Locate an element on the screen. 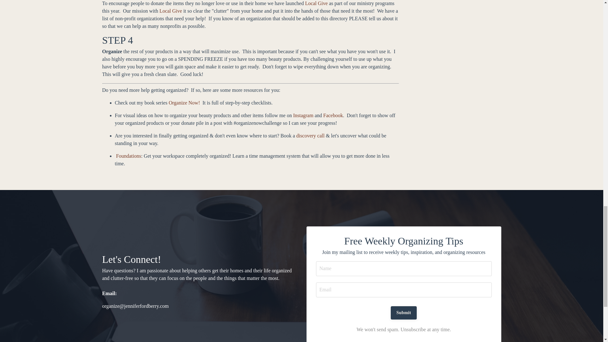 This screenshot has width=608, height=342. Organize Now! is located at coordinates (184, 103).